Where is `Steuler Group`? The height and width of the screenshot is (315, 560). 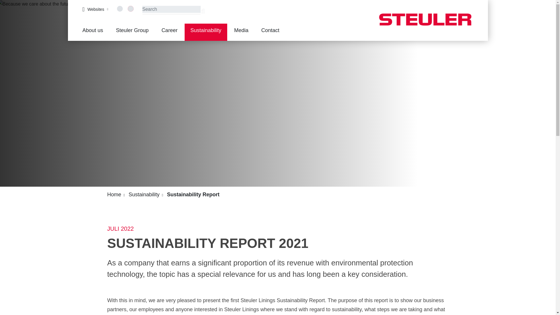 Steuler Group is located at coordinates (132, 32).